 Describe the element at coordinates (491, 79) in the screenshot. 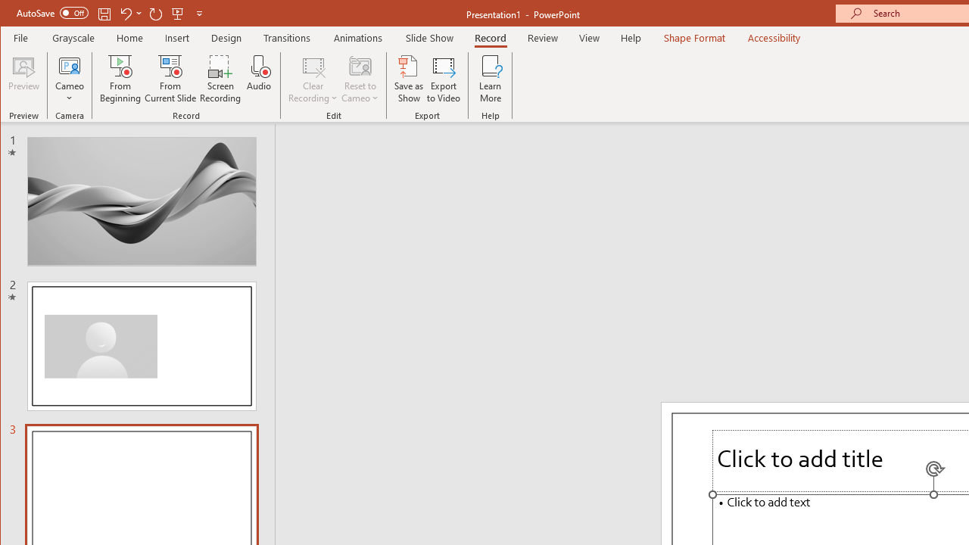

I see `Learn More` at that location.